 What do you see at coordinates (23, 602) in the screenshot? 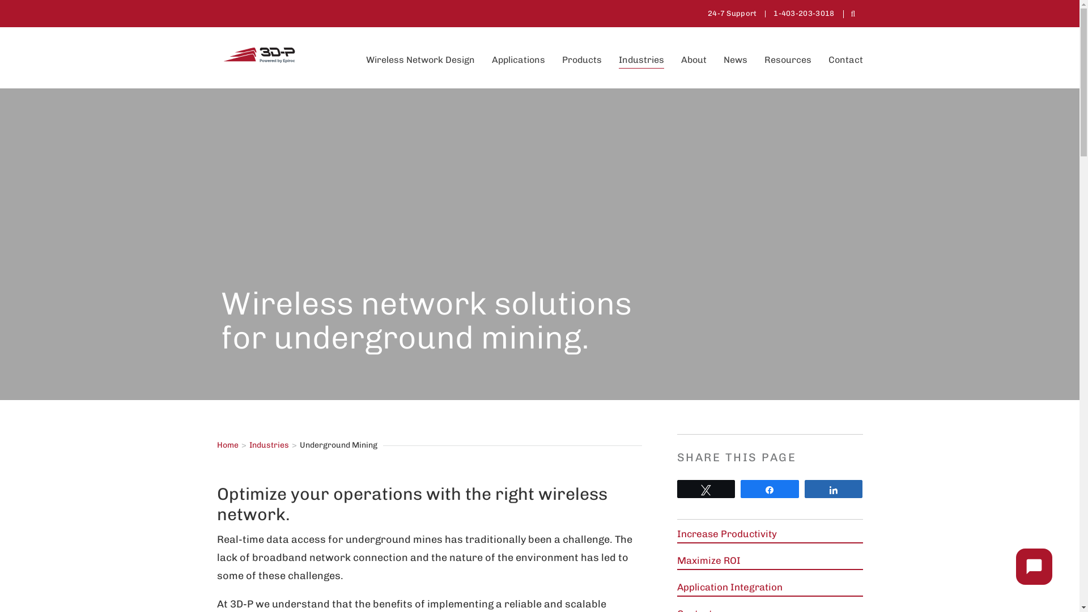
I see `flowww uses Let's Encrypt SSL certificates` at bounding box center [23, 602].